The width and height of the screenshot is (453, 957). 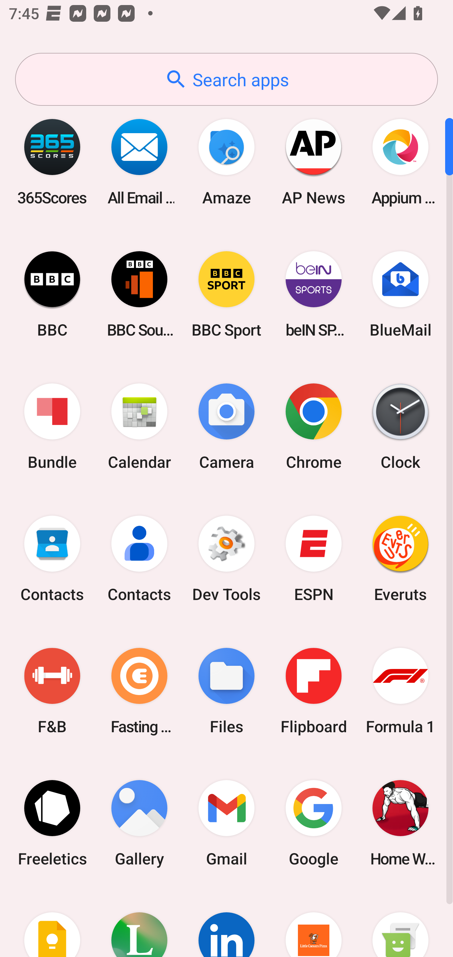 What do you see at coordinates (226, 559) in the screenshot?
I see `Dev Tools` at bounding box center [226, 559].